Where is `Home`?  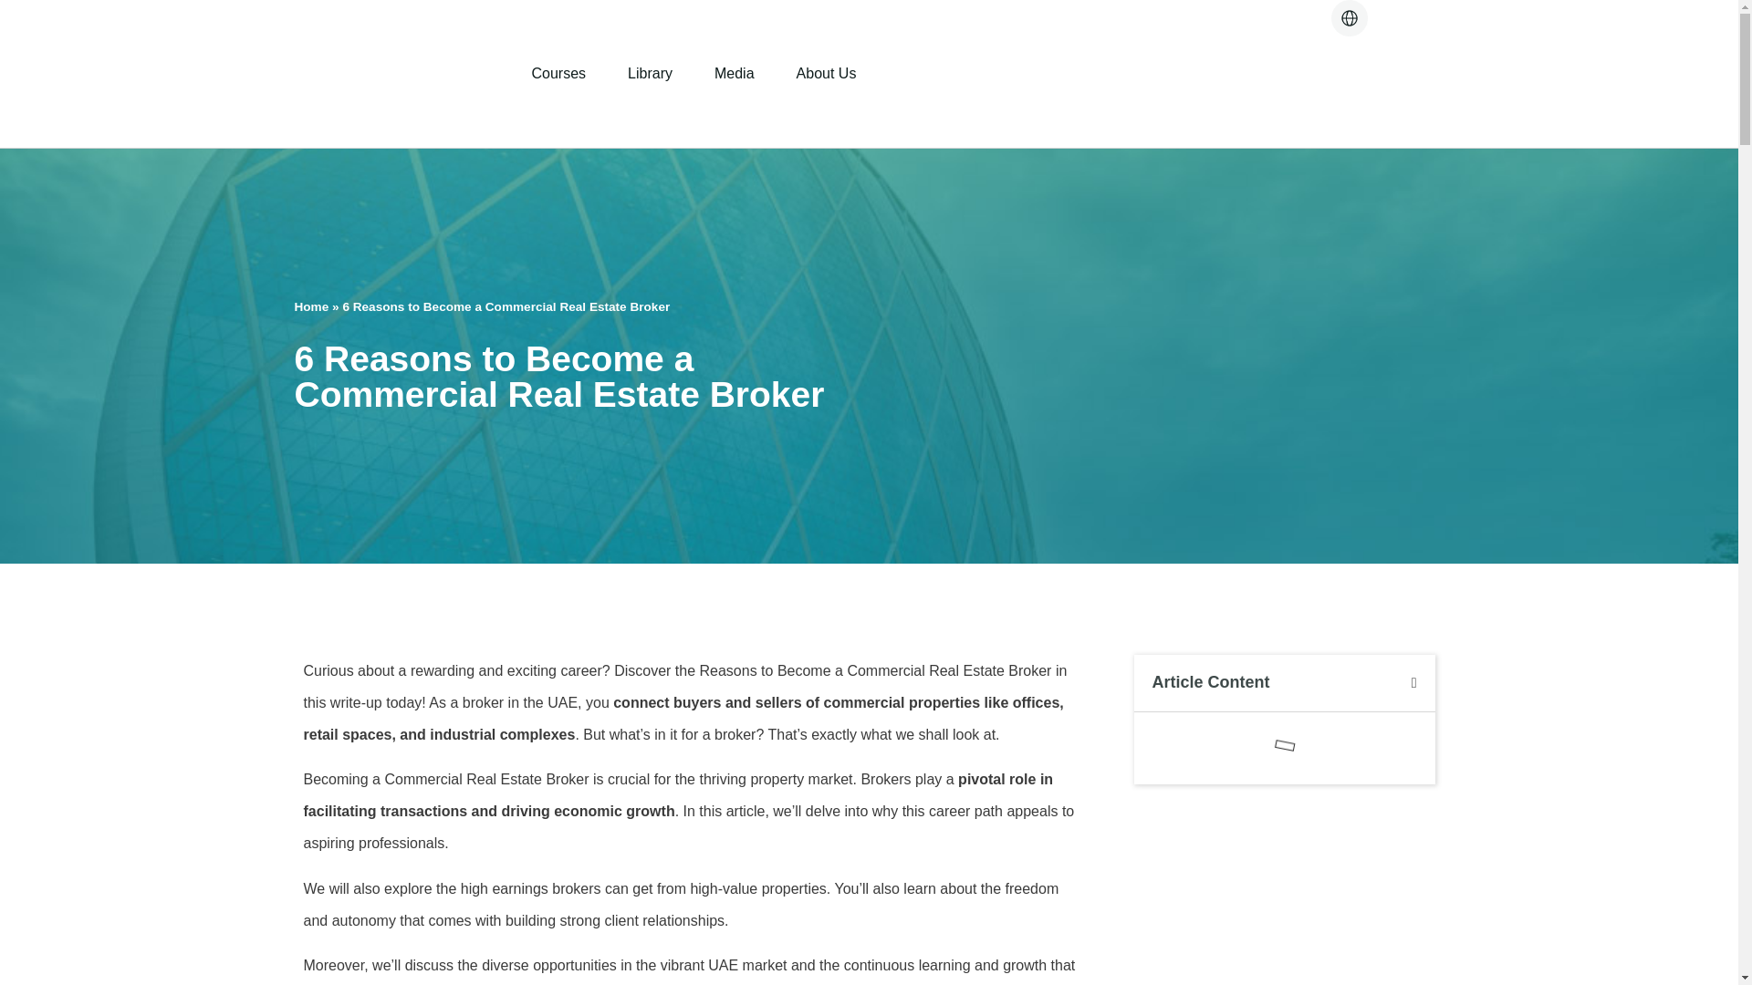 Home is located at coordinates (311, 306).